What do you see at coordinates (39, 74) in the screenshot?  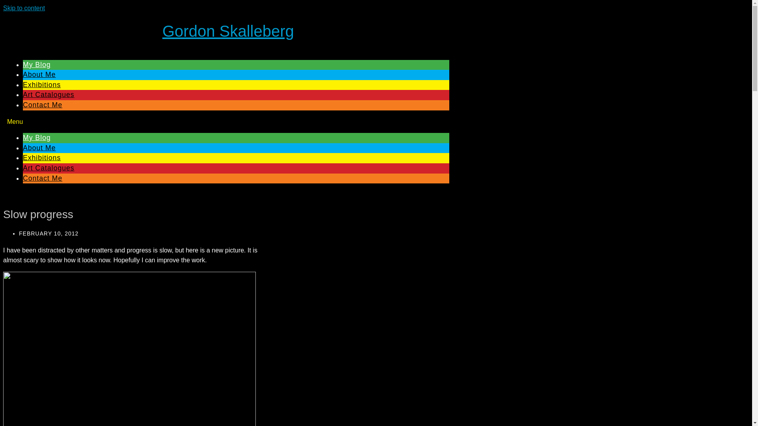 I see `About Me` at bounding box center [39, 74].